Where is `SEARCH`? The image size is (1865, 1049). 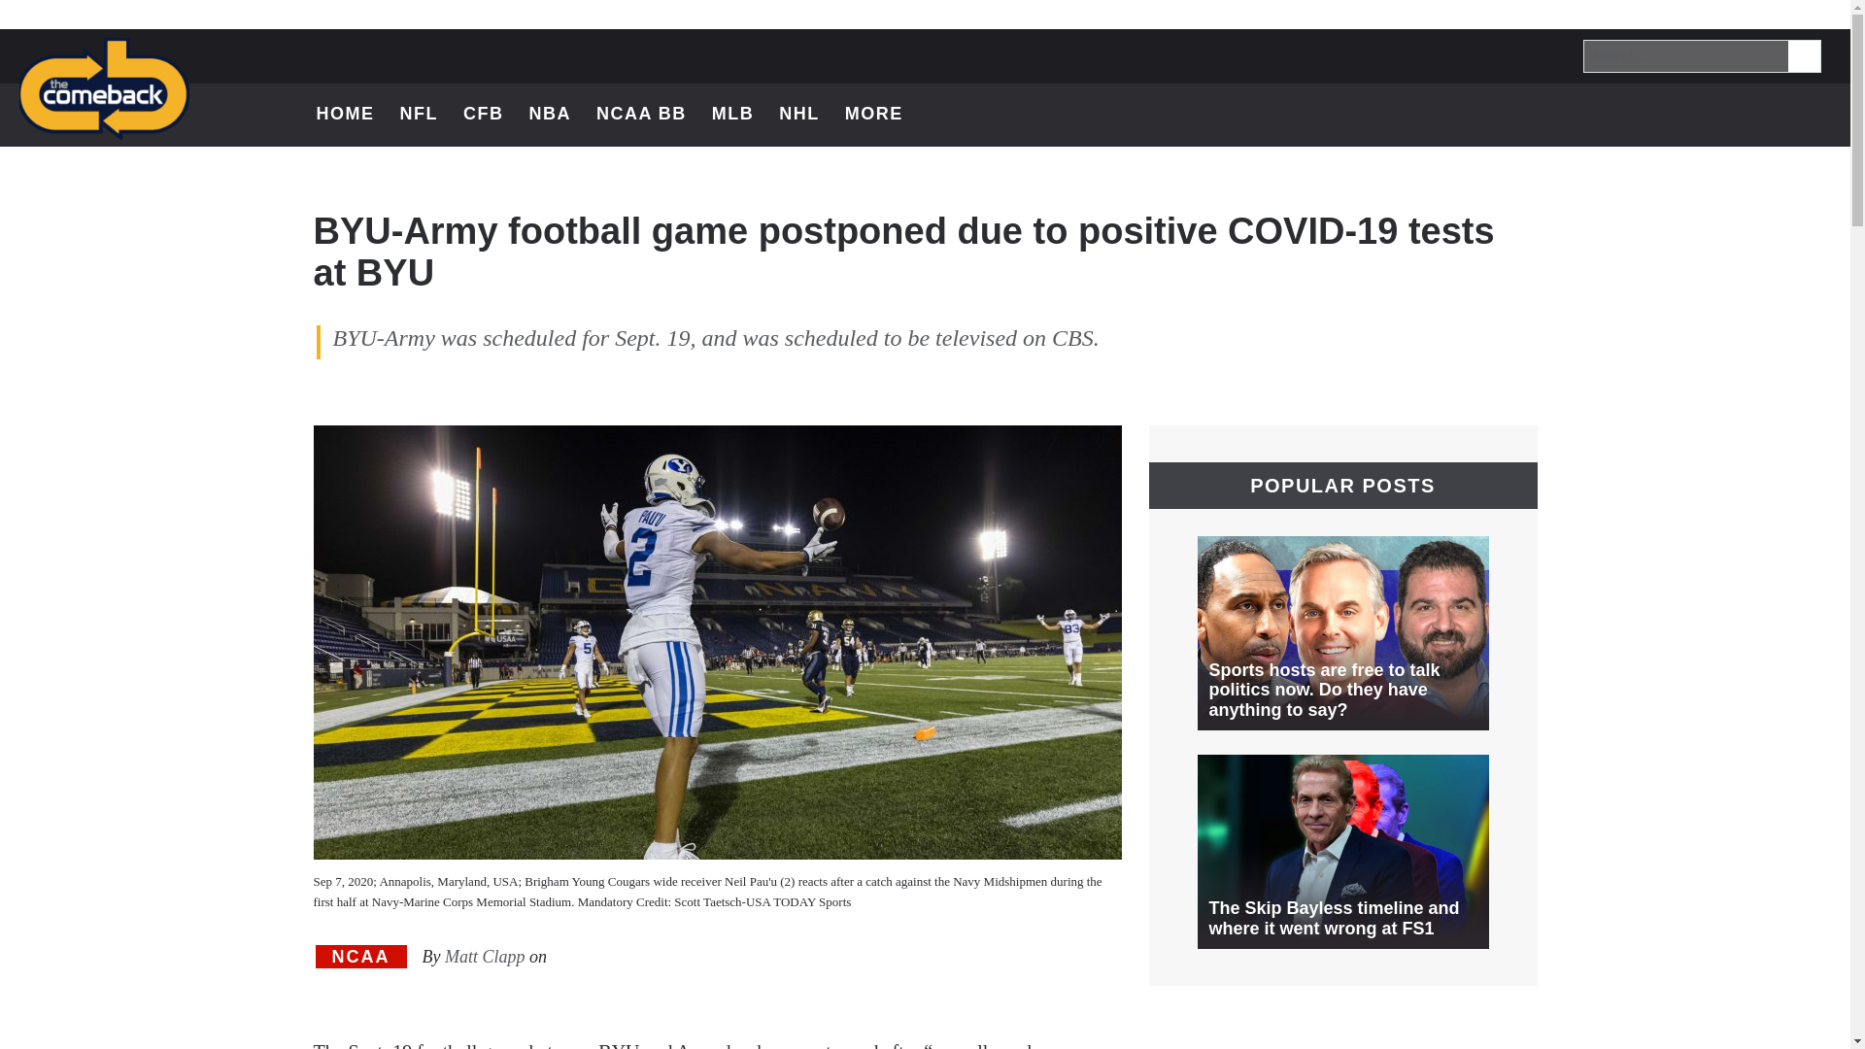 SEARCH is located at coordinates (1803, 54).